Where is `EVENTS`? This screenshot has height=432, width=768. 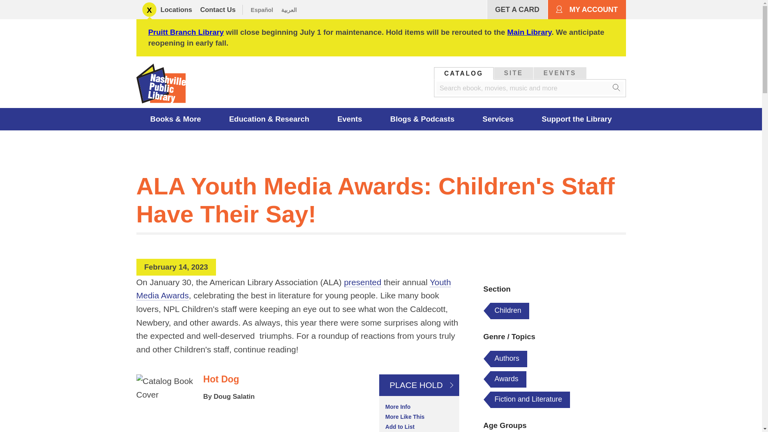 EVENTS is located at coordinates (560, 73).